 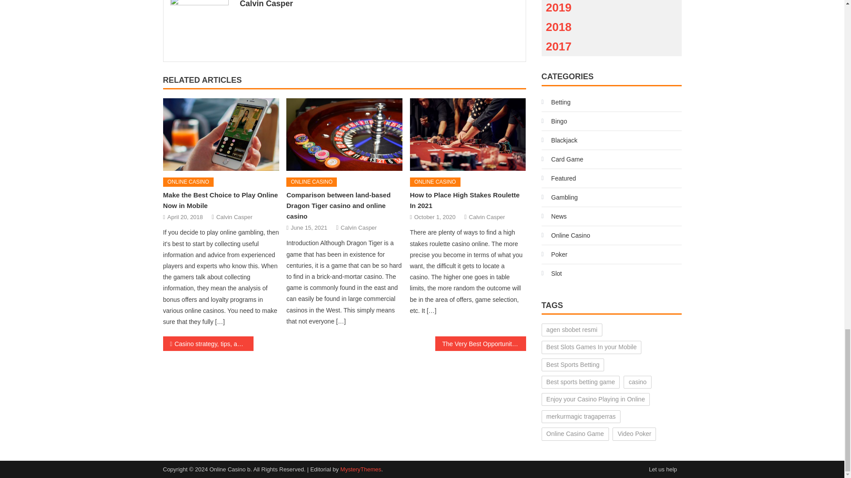 I want to click on Calvin Casper, so click(x=487, y=217).